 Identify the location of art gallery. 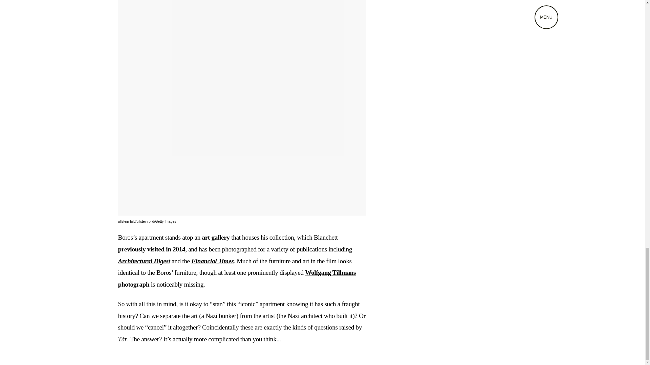
(215, 237).